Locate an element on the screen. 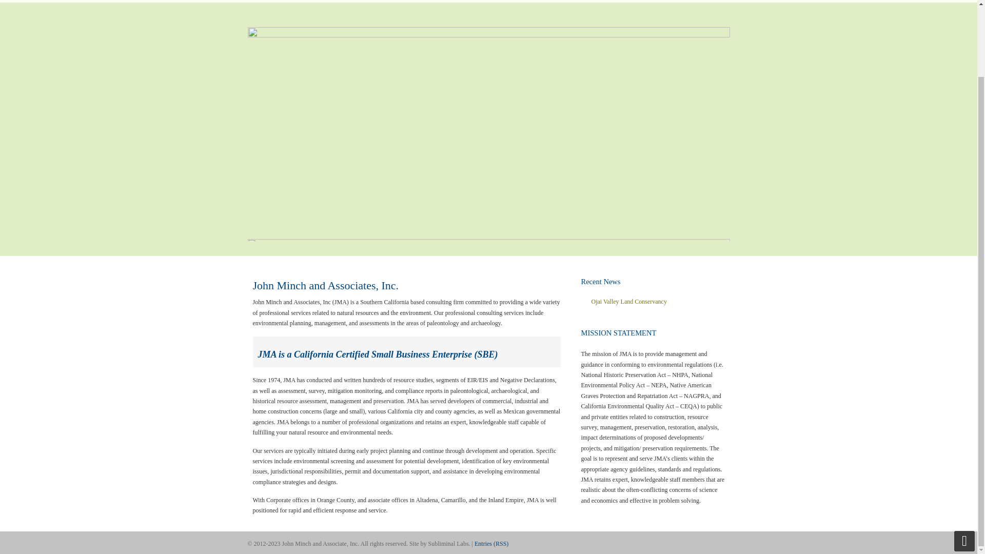 Image resolution: width=985 pixels, height=554 pixels. CONTACT is located at coordinates (708, 2).